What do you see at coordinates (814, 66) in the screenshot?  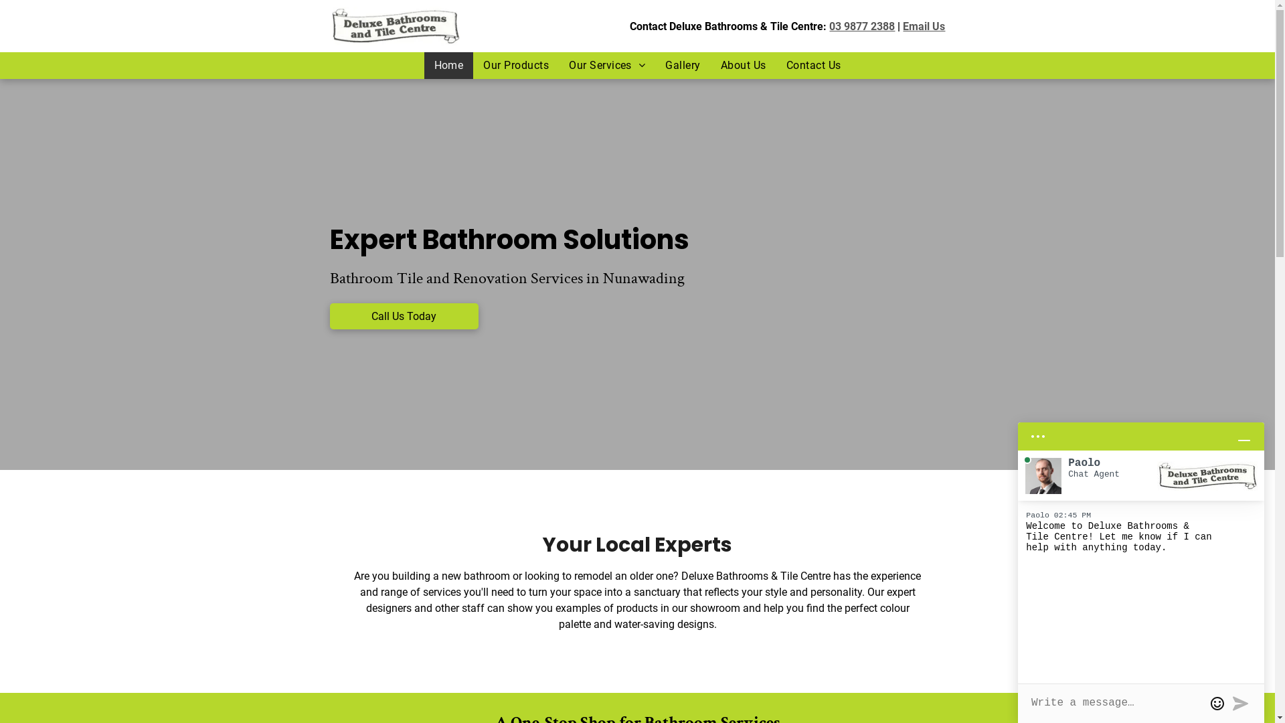 I see `Contact Us` at bounding box center [814, 66].